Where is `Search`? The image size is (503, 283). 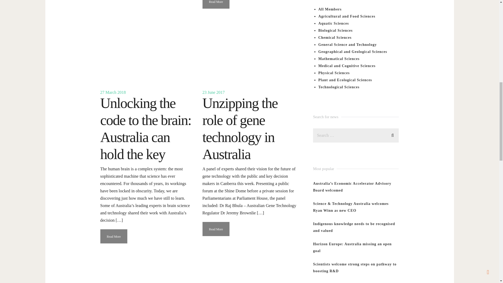
Search is located at coordinates (392, 135).